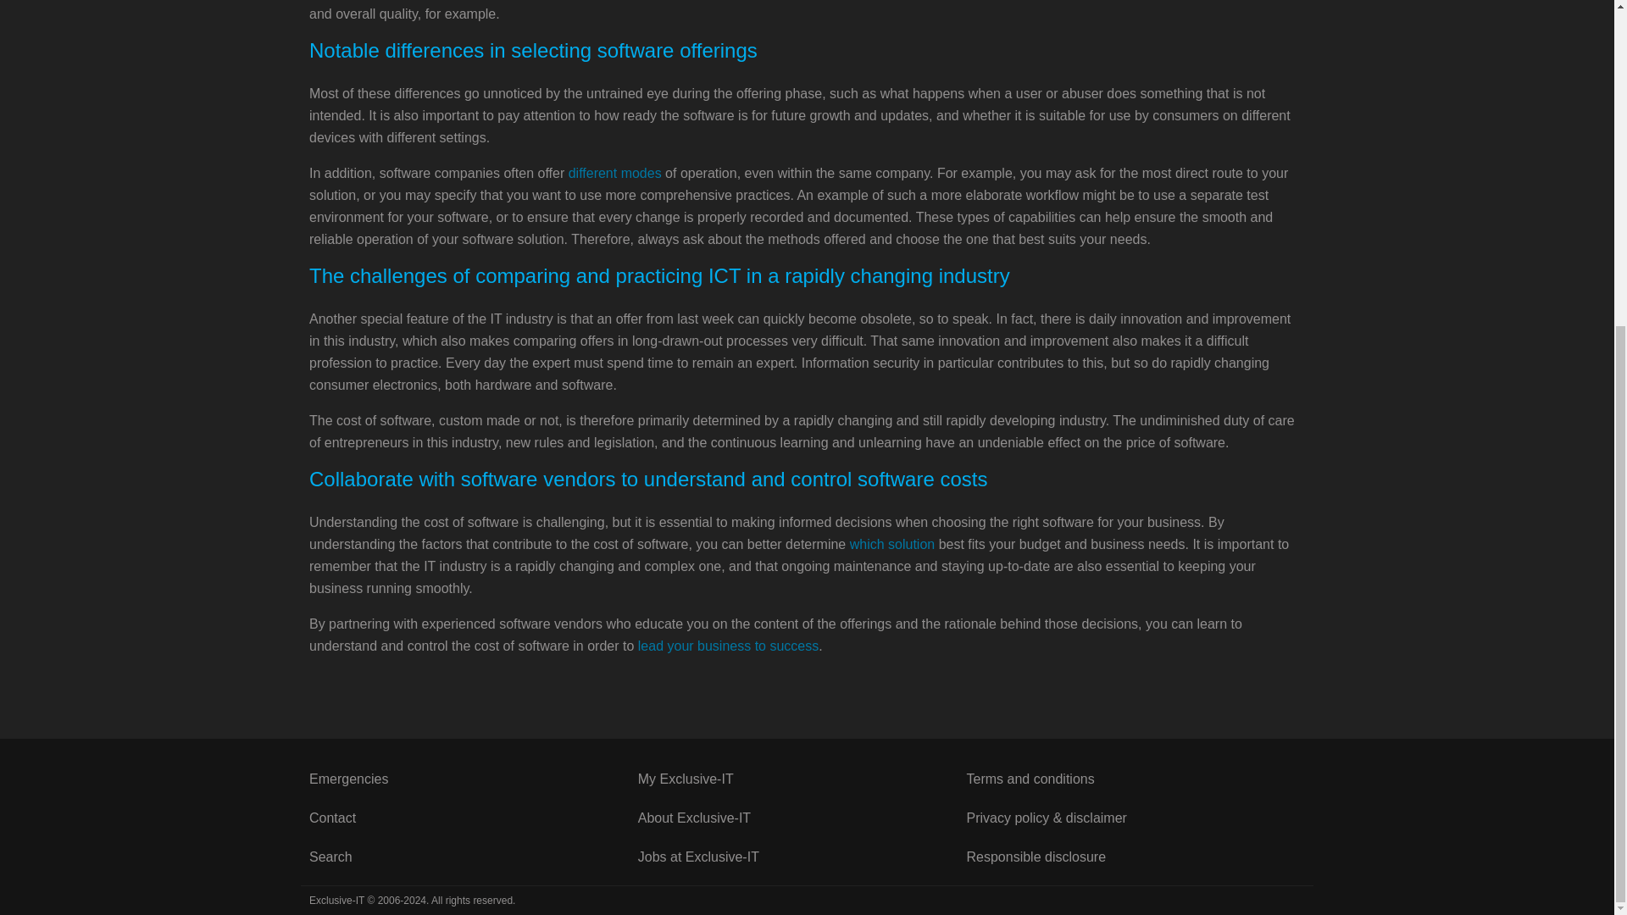 The width and height of the screenshot is (1627, 915). Describe the element at coordinates (473, 857) in the screenshot. I see `Search` at that location.